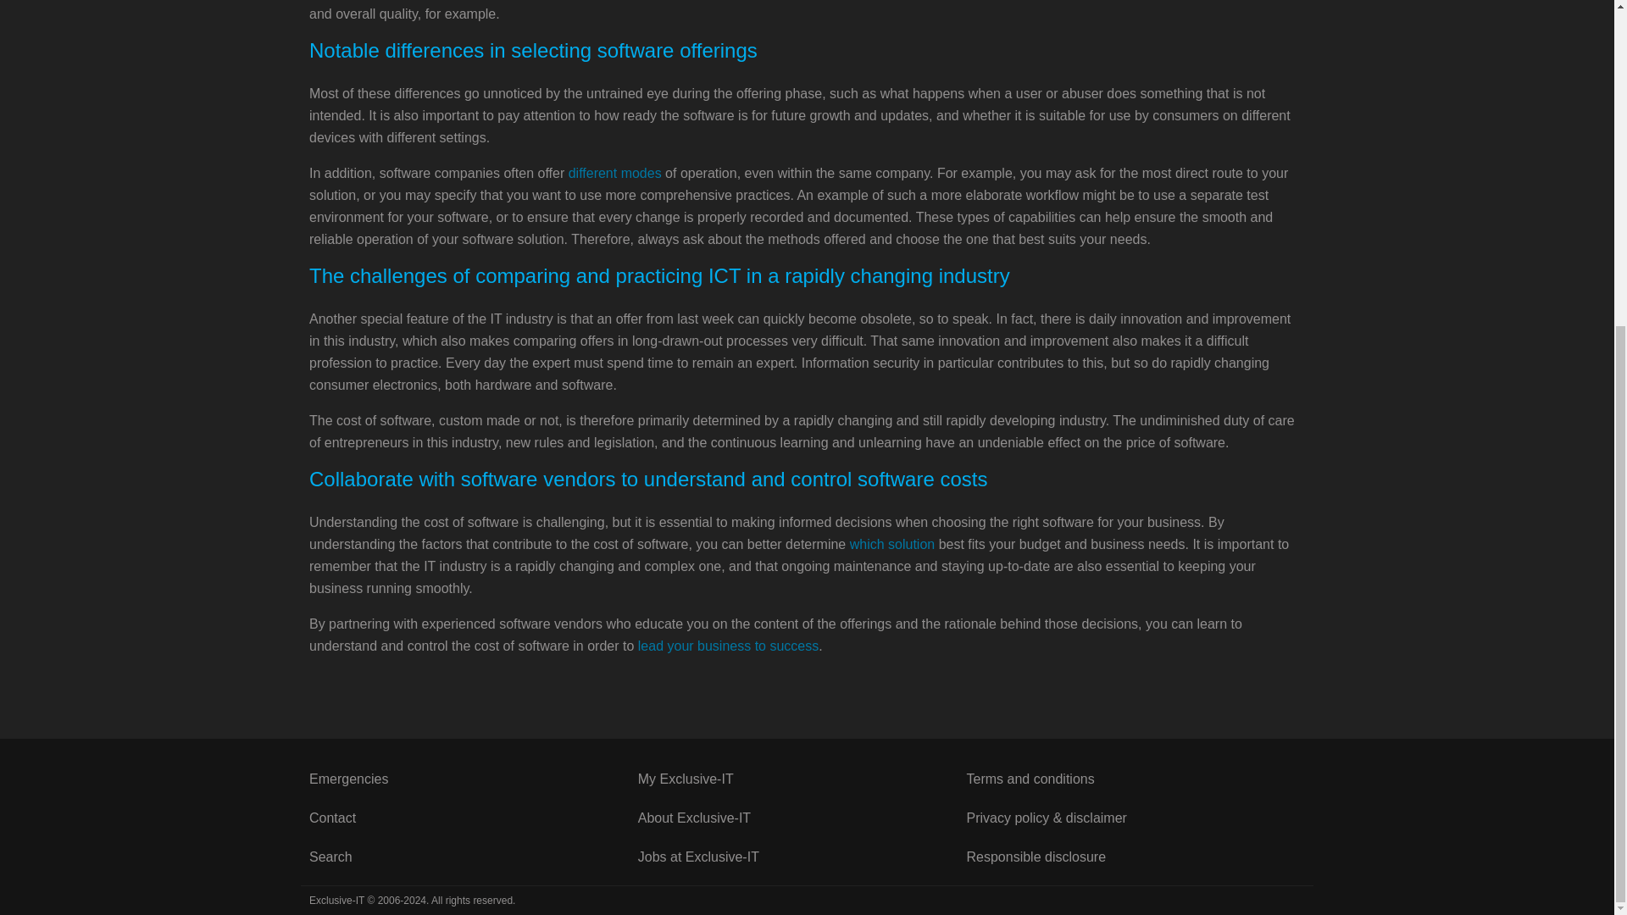 The width and height of the screenshot is (1627, 915). Describe the element at coordinates (473, 857) in the screenshot. I see `Search` at that location.